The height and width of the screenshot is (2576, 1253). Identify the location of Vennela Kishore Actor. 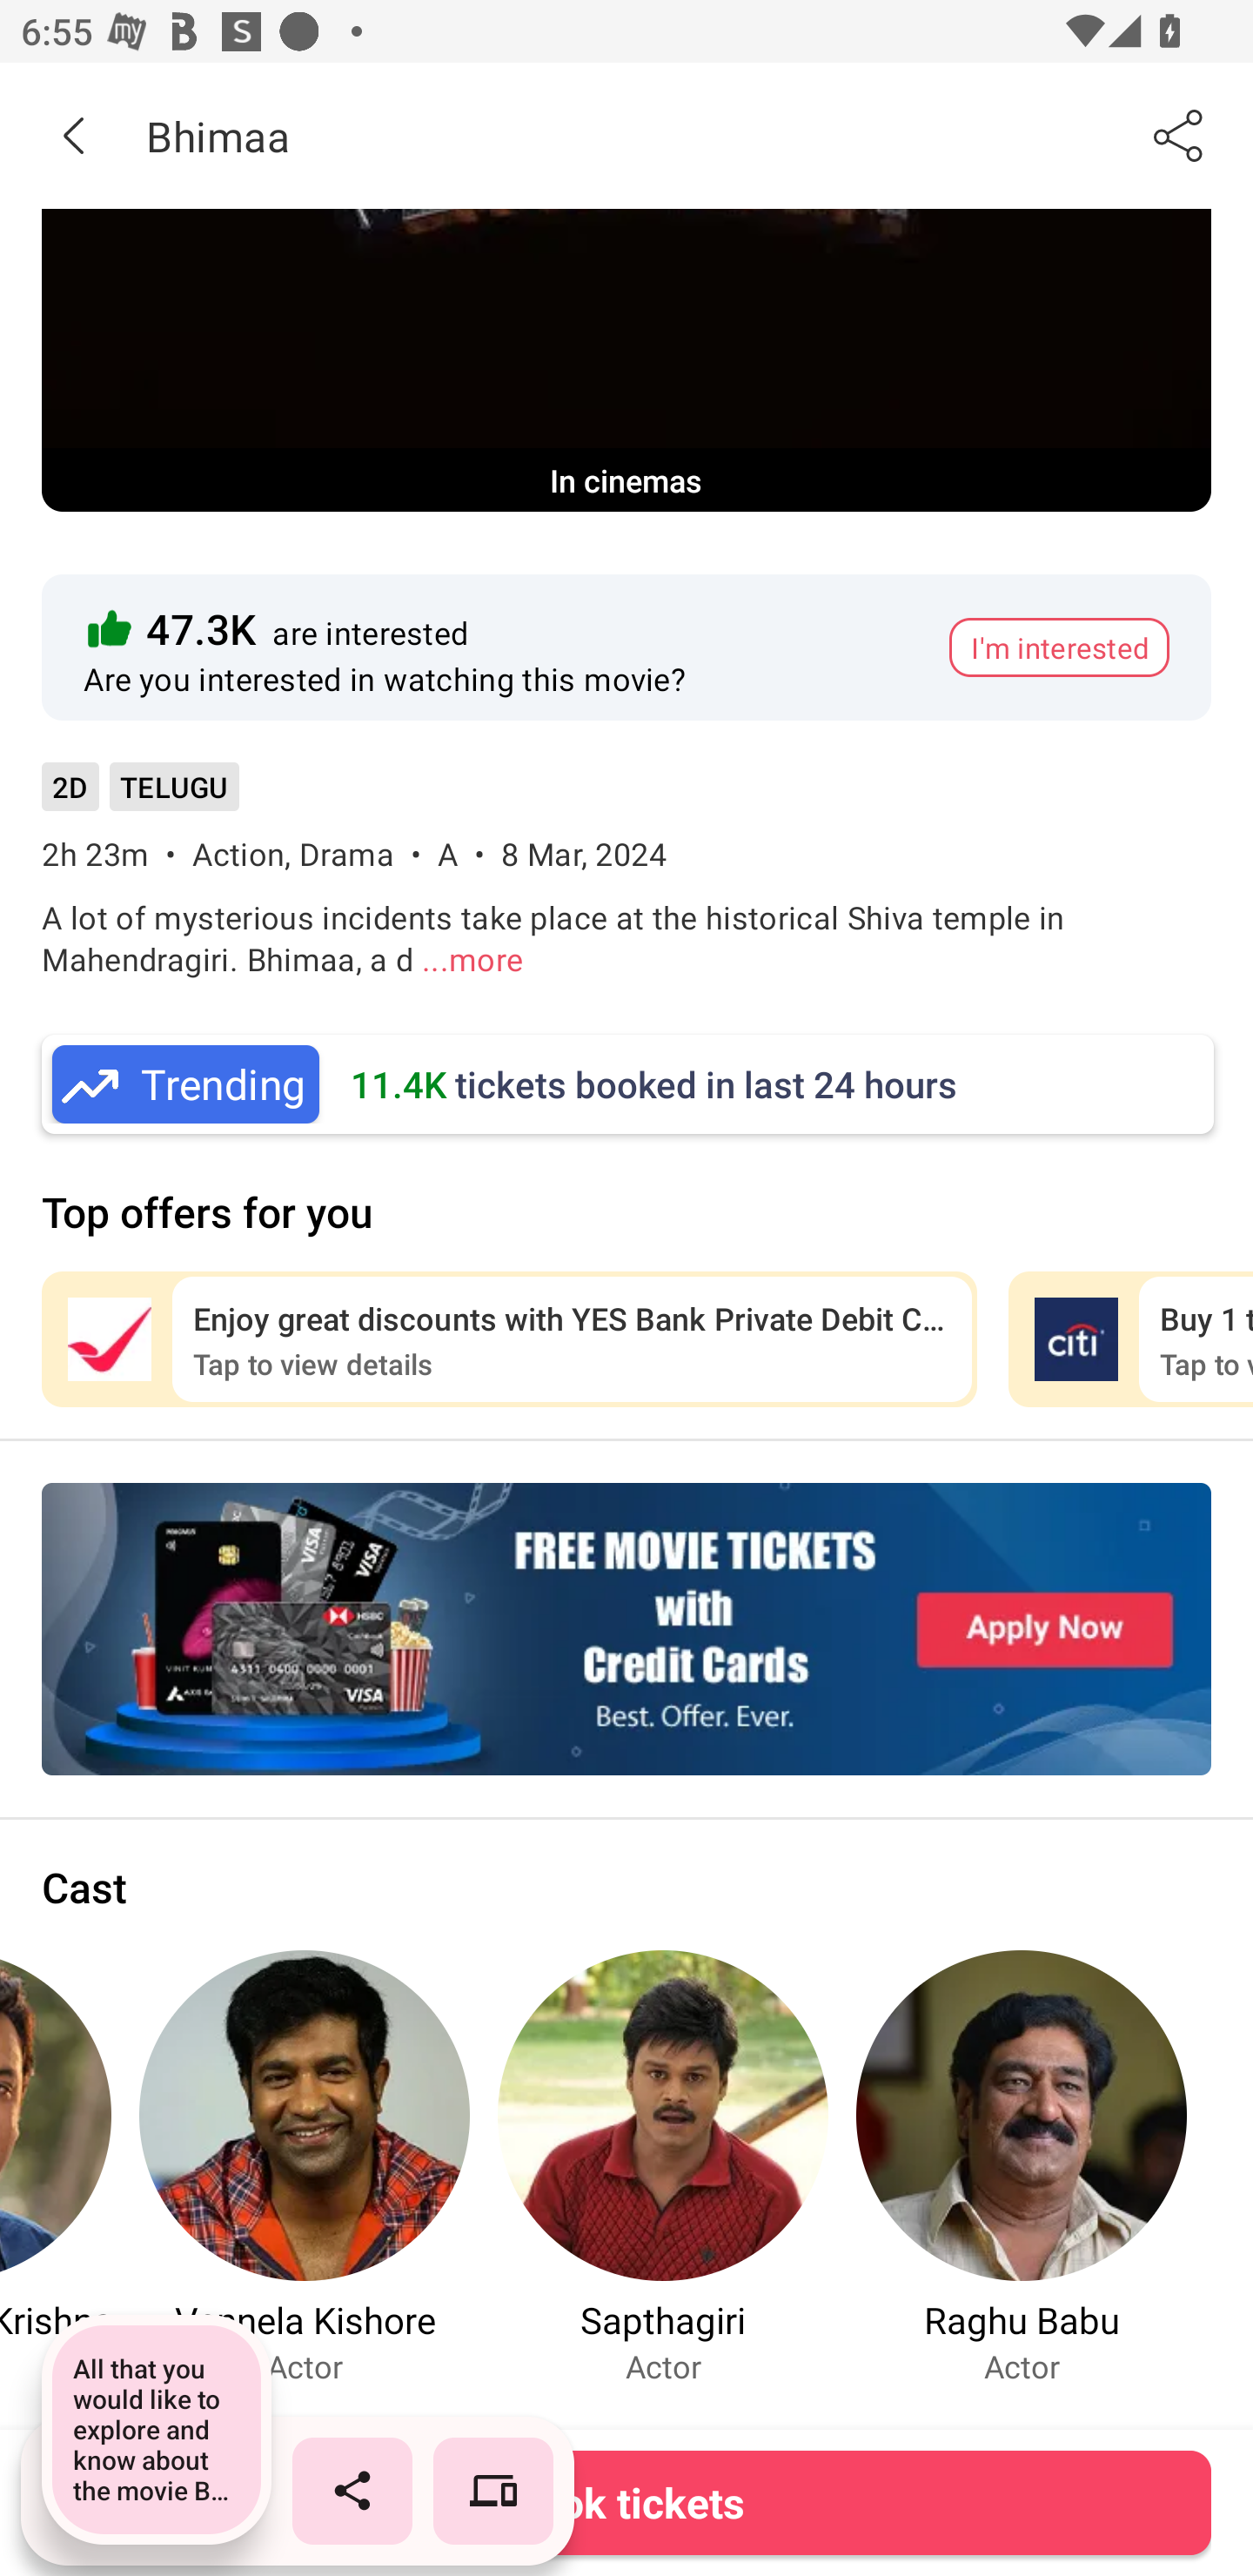
(305, 2167).